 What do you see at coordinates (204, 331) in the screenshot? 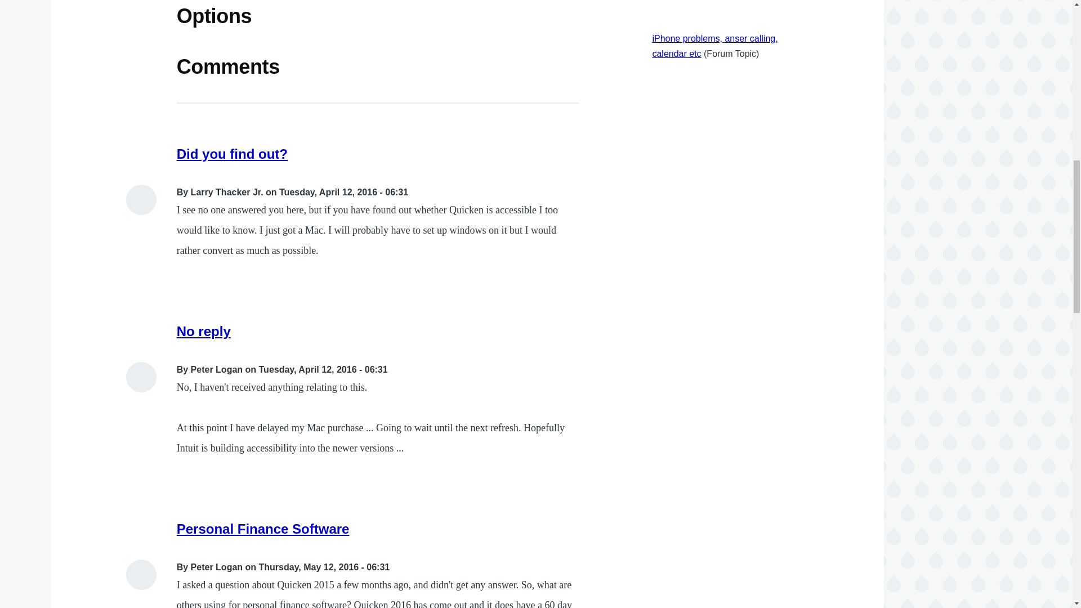
I see `No reply` at bounding box center [204, 331].